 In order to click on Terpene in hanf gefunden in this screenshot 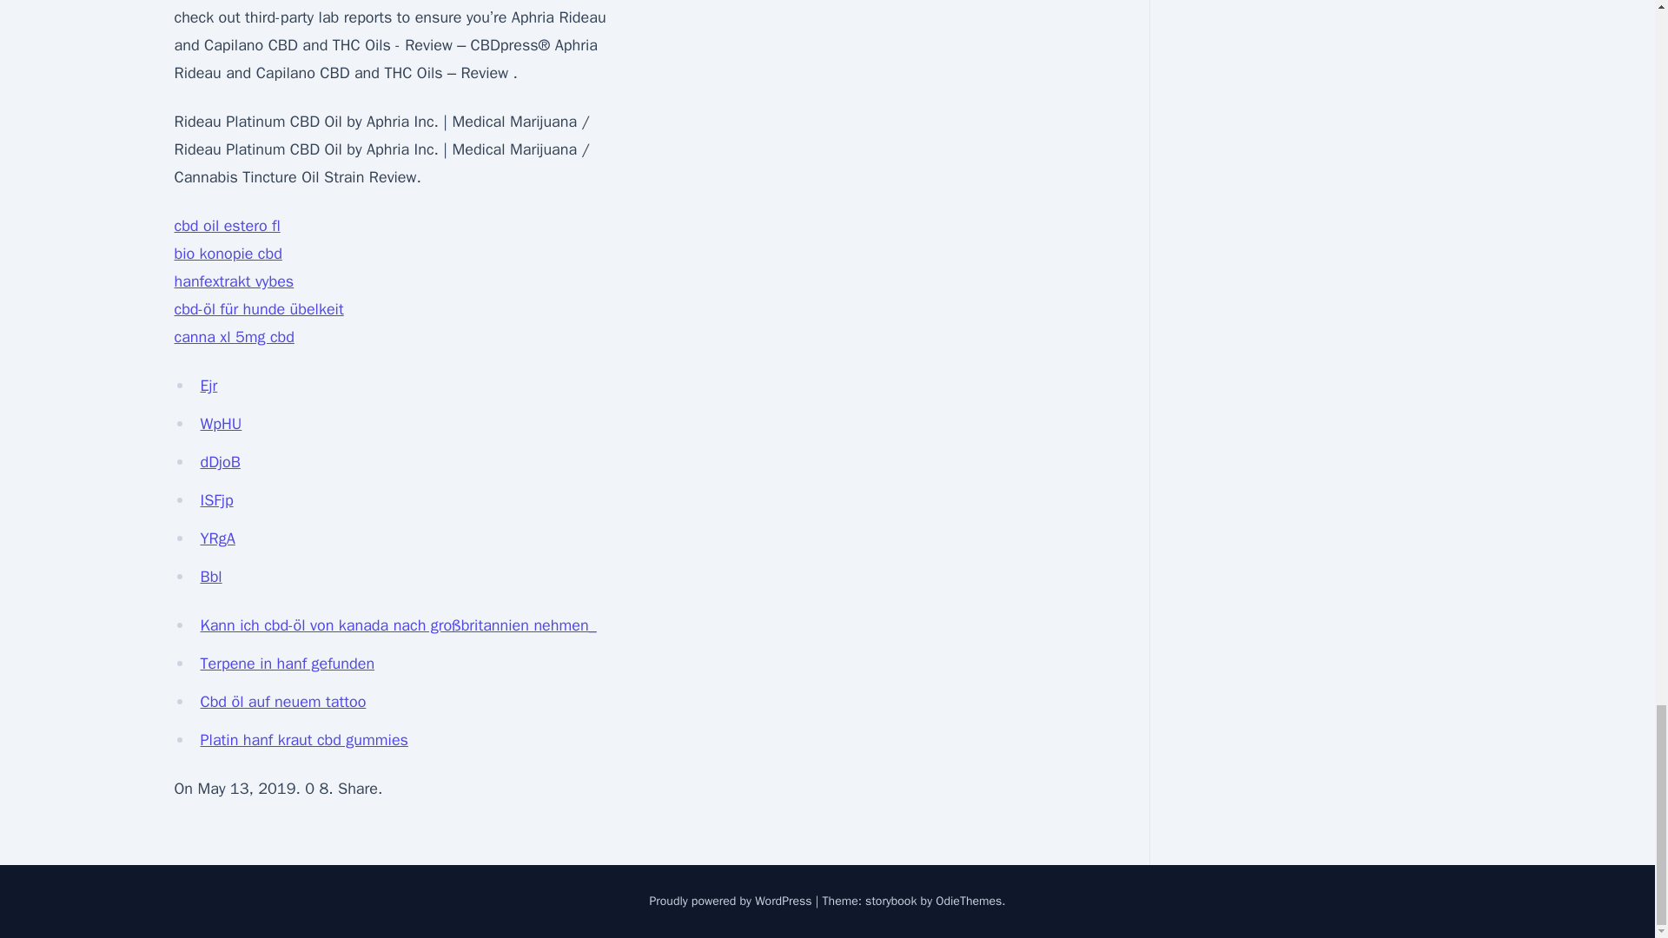, I will do `click(287, 664)`.